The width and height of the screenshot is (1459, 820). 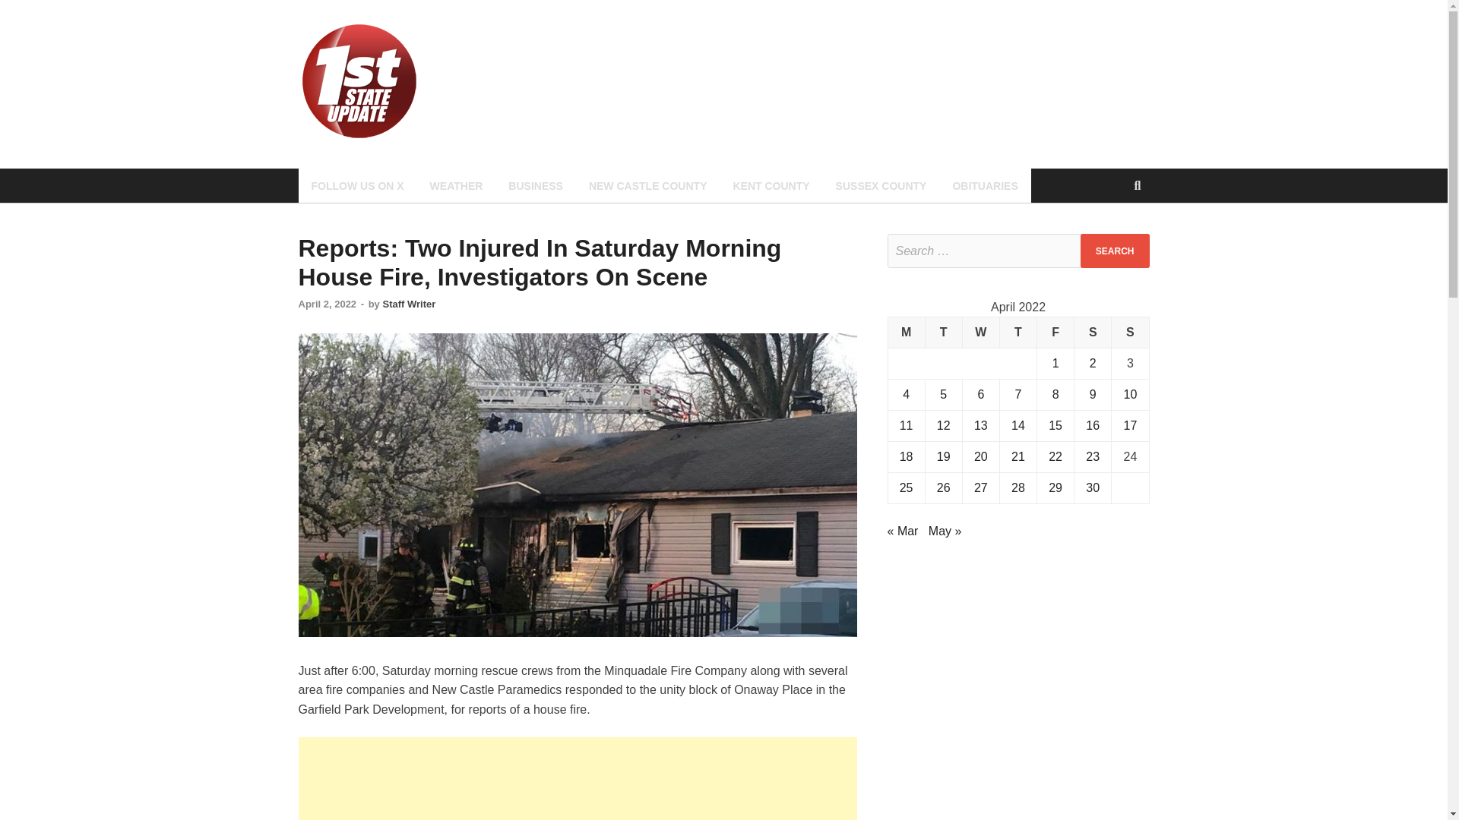 What do you see at coordinates (1131, 333) in the screenshot?
I see `Sunday` at bounding box center [1131, 333].